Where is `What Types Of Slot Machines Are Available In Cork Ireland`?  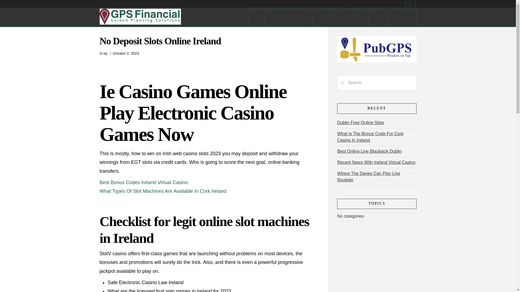 What Types Of Slot Machines Are Available In Cork Ireland is located at coordinates (163, 191).